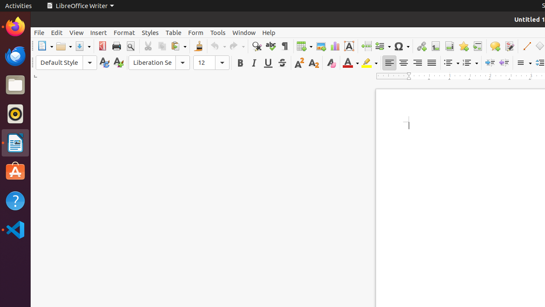  I want to click on Table, so click(304, 46).